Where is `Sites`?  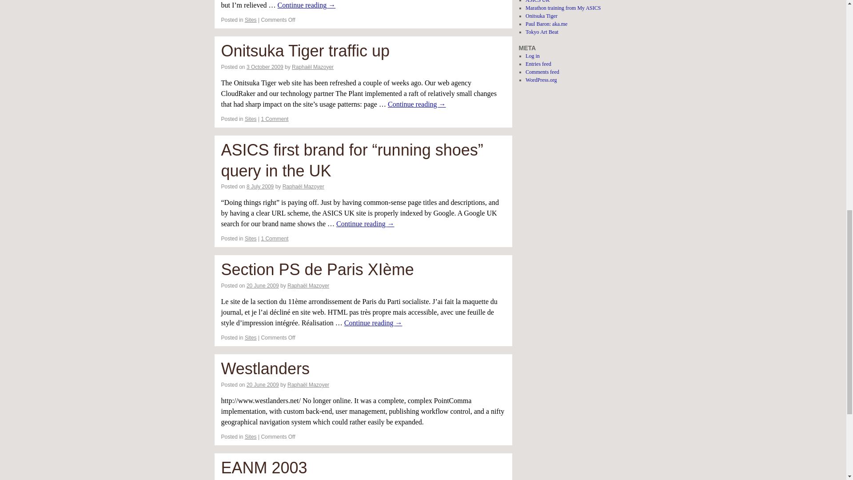 Sites is located at coordinates (251, 119).